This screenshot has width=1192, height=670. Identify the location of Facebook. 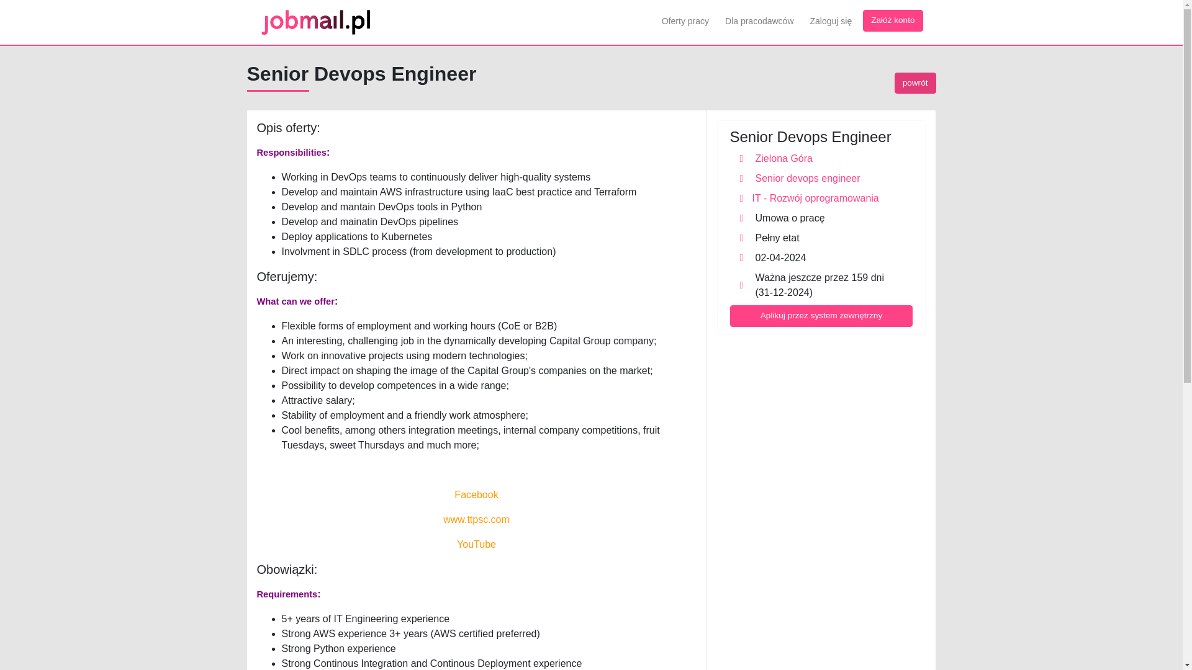
(476, 494).